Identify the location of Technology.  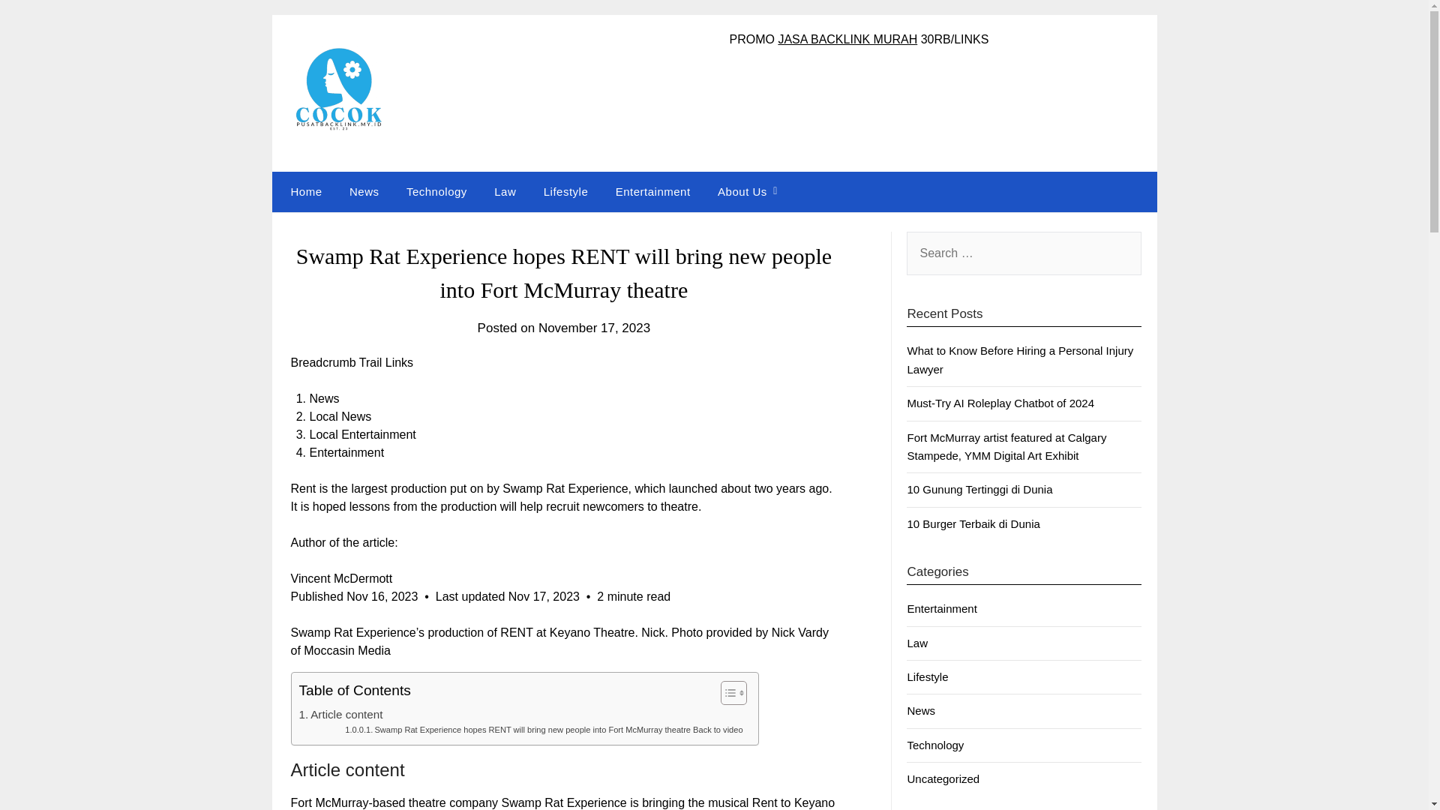
(436, 191).